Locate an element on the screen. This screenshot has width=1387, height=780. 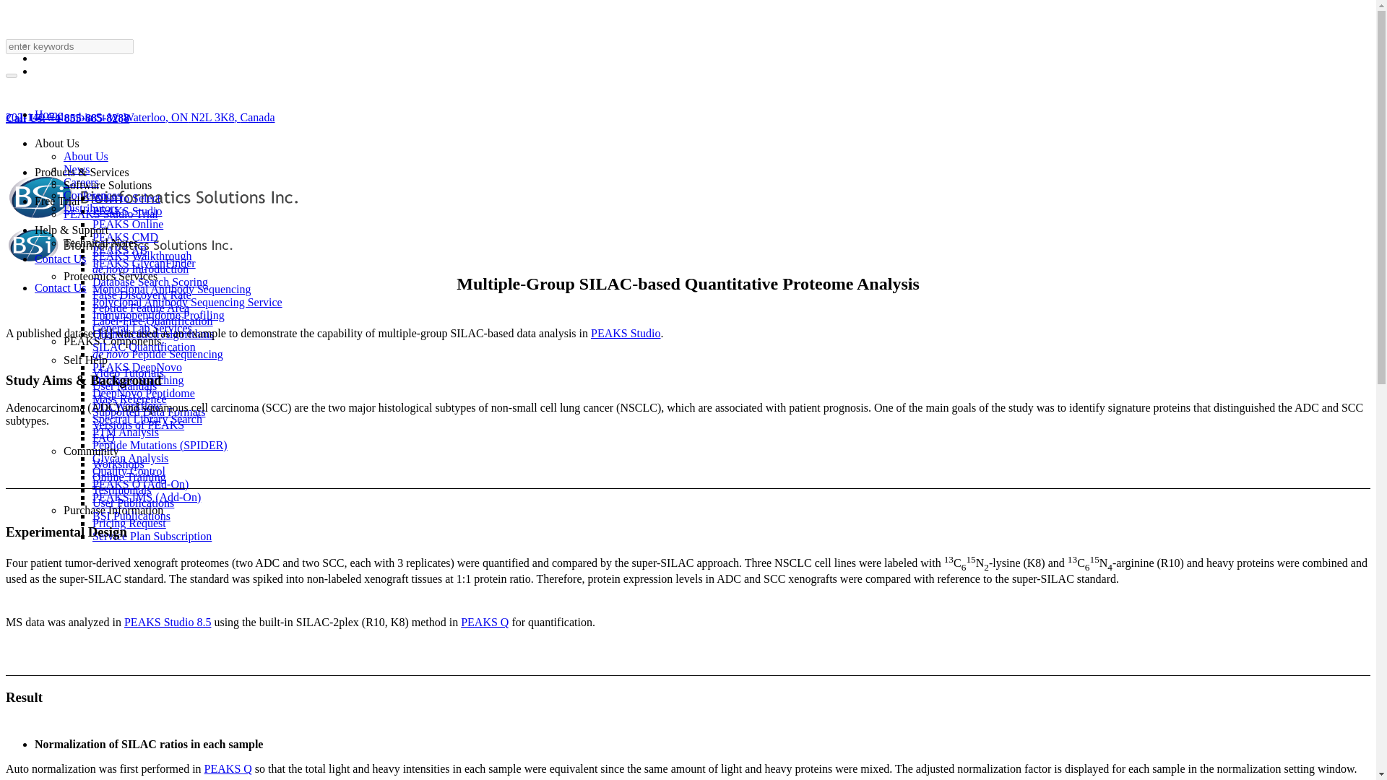
Quality Control is located at coordinates (129, 471).